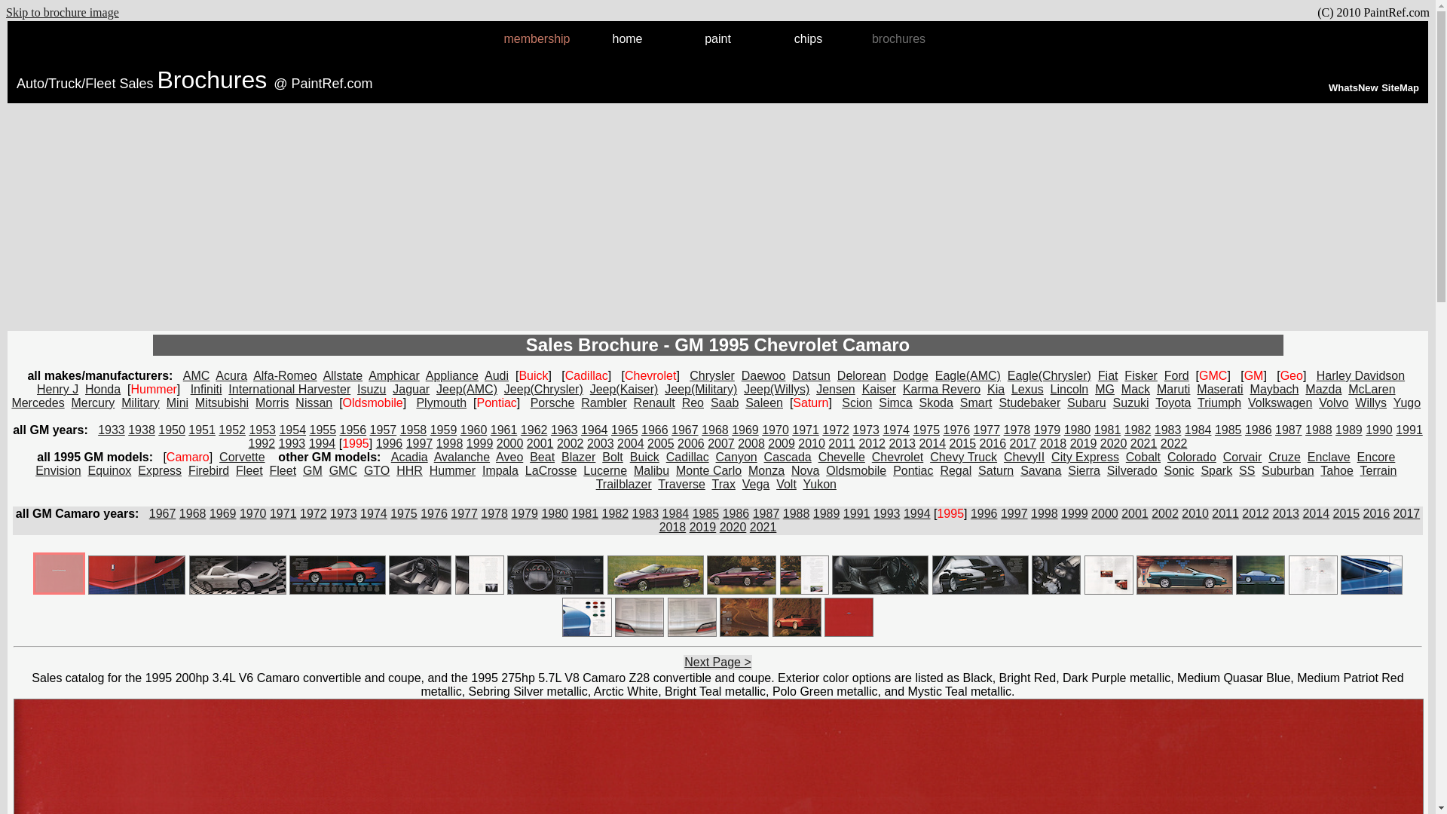 This screenshot has height=814, width=1447. Describe the element at coordinates (861, 375) in the screenshot. I see `Delorean` at that location.